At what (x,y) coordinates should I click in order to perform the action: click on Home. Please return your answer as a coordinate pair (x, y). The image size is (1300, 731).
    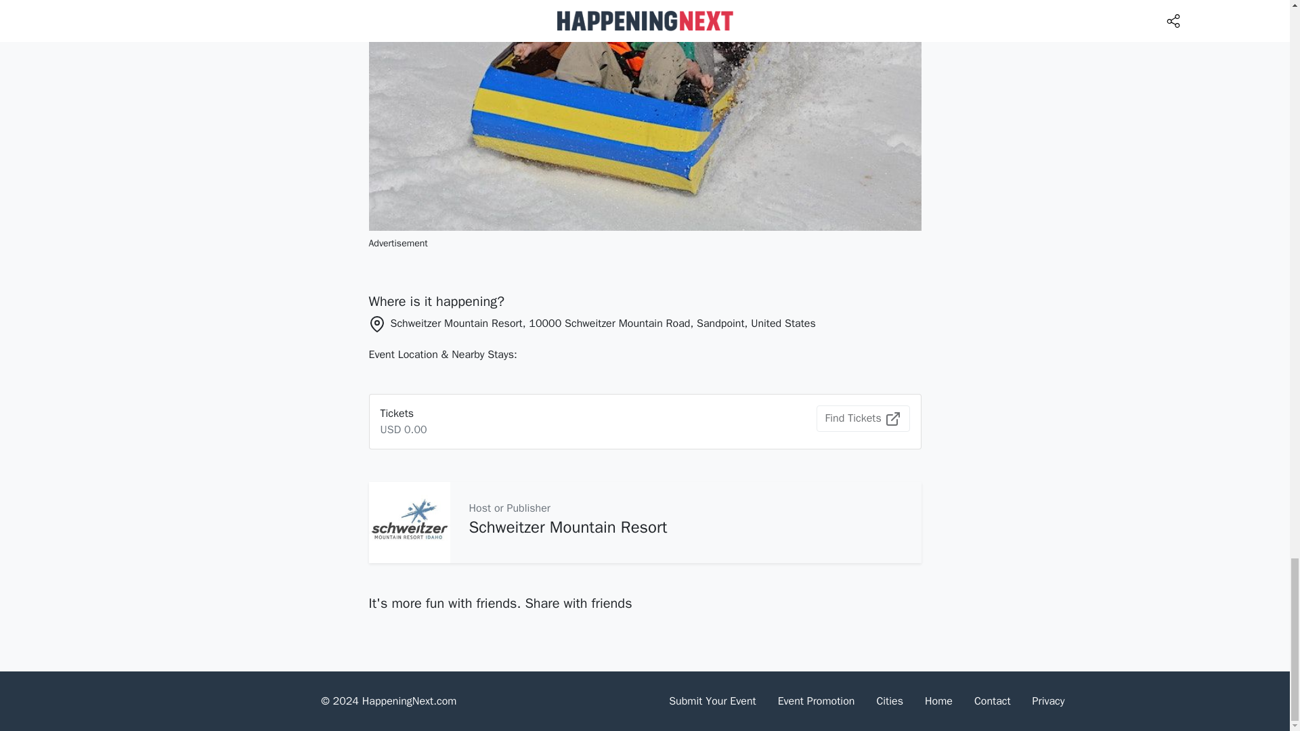
    Looking at the image, I should click on (938, 701).